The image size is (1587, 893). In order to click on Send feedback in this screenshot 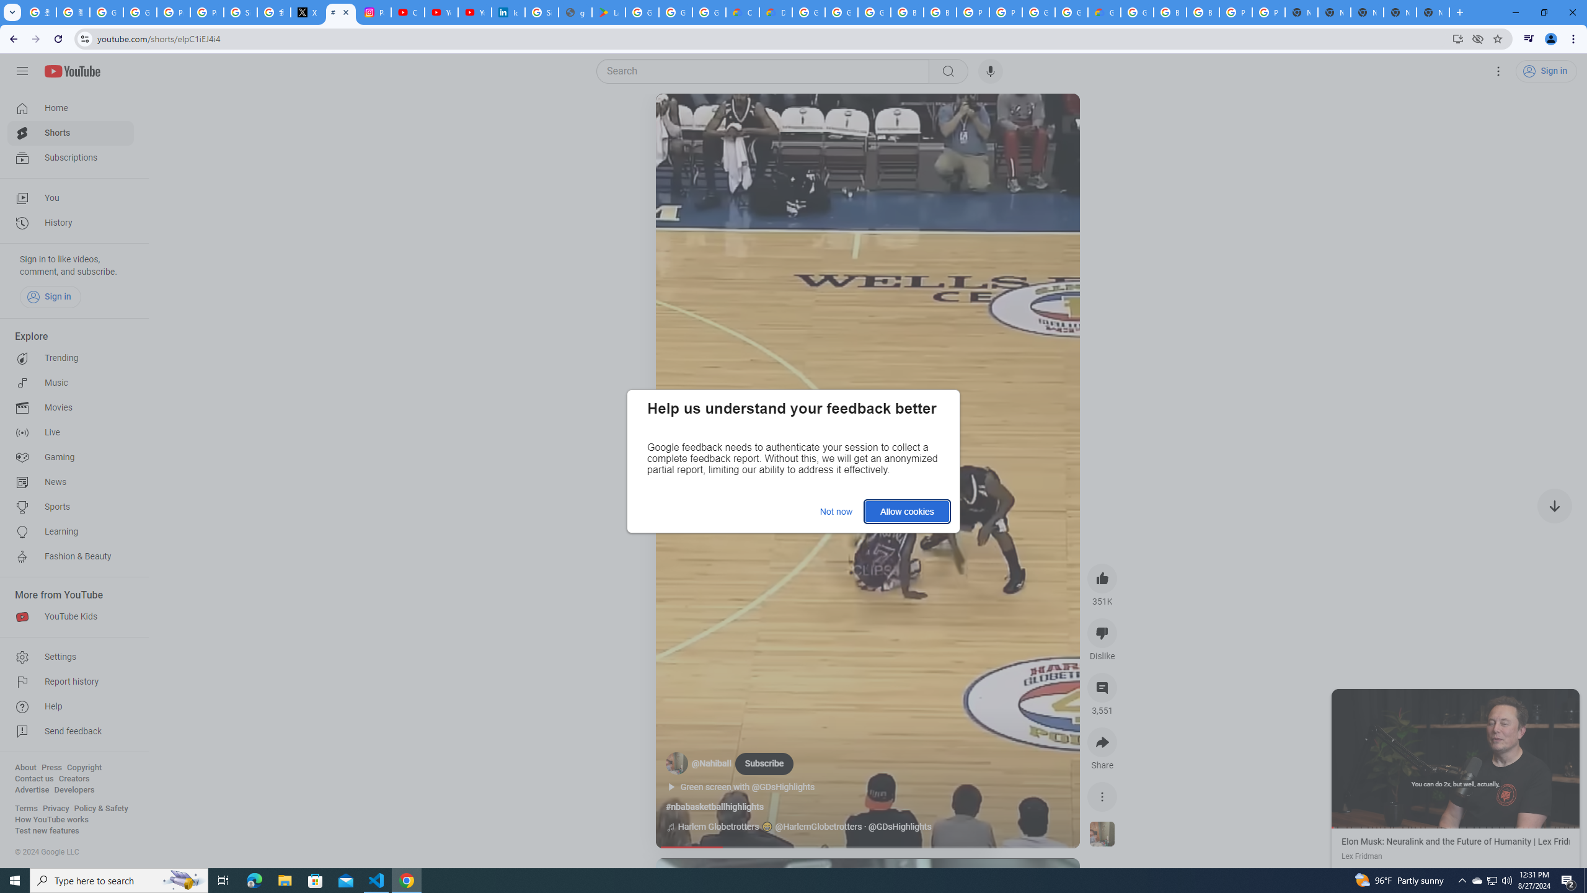, I will do `click(71, 732)`.